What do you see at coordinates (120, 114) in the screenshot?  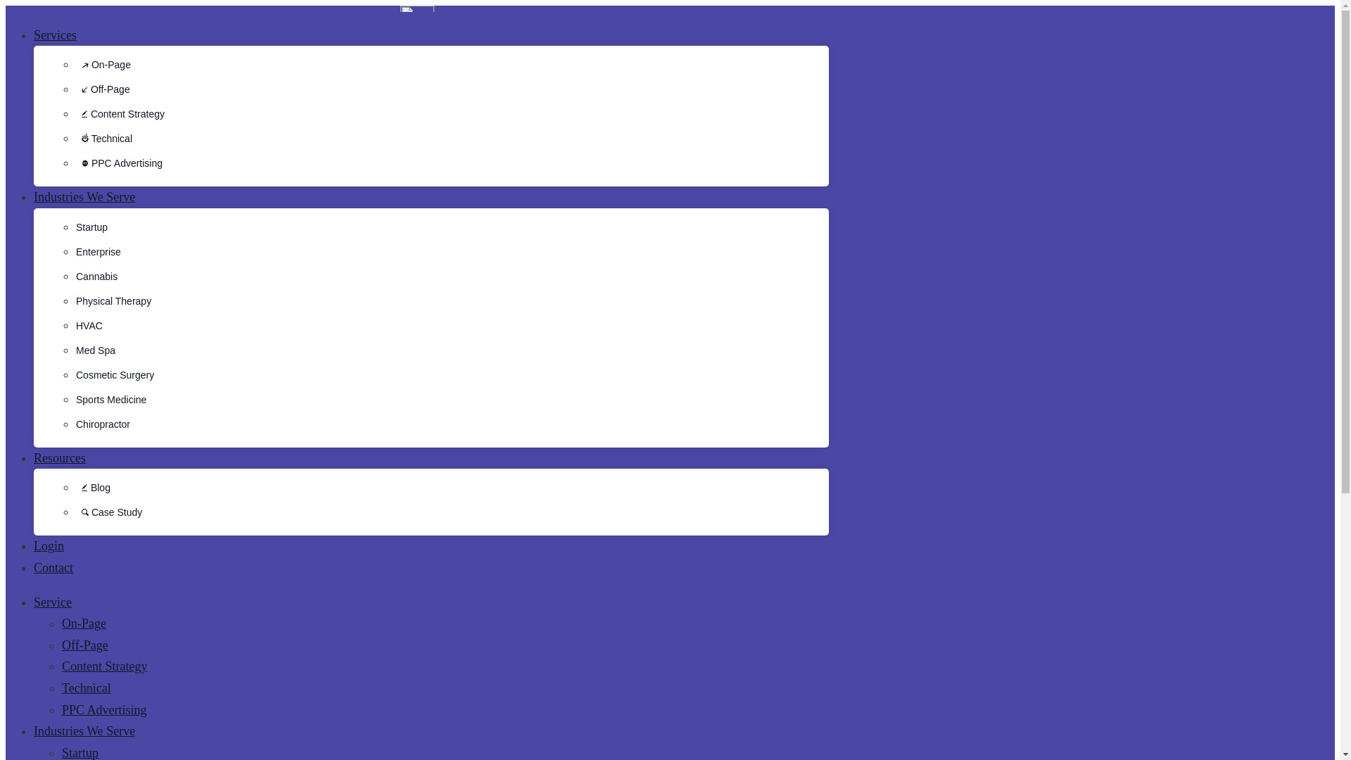 I see `Content Strategy` at bounding box center [120, 114].